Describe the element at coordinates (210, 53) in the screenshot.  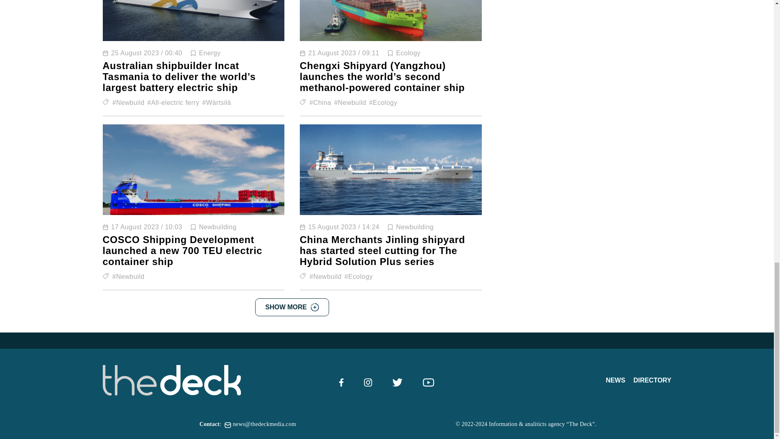
I see `Energy` at that location.